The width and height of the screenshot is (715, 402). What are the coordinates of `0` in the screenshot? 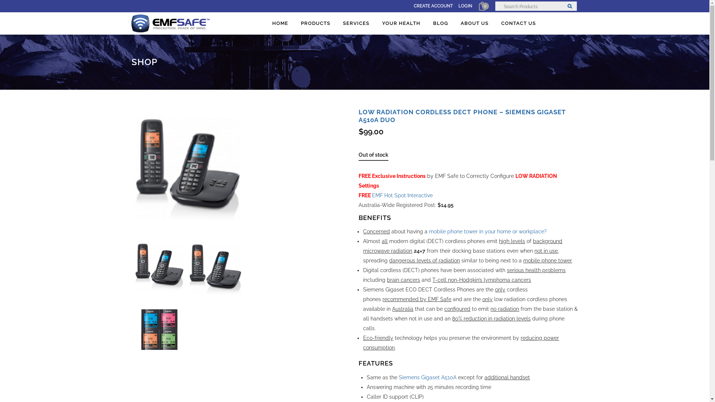 It's located at (482, 7).